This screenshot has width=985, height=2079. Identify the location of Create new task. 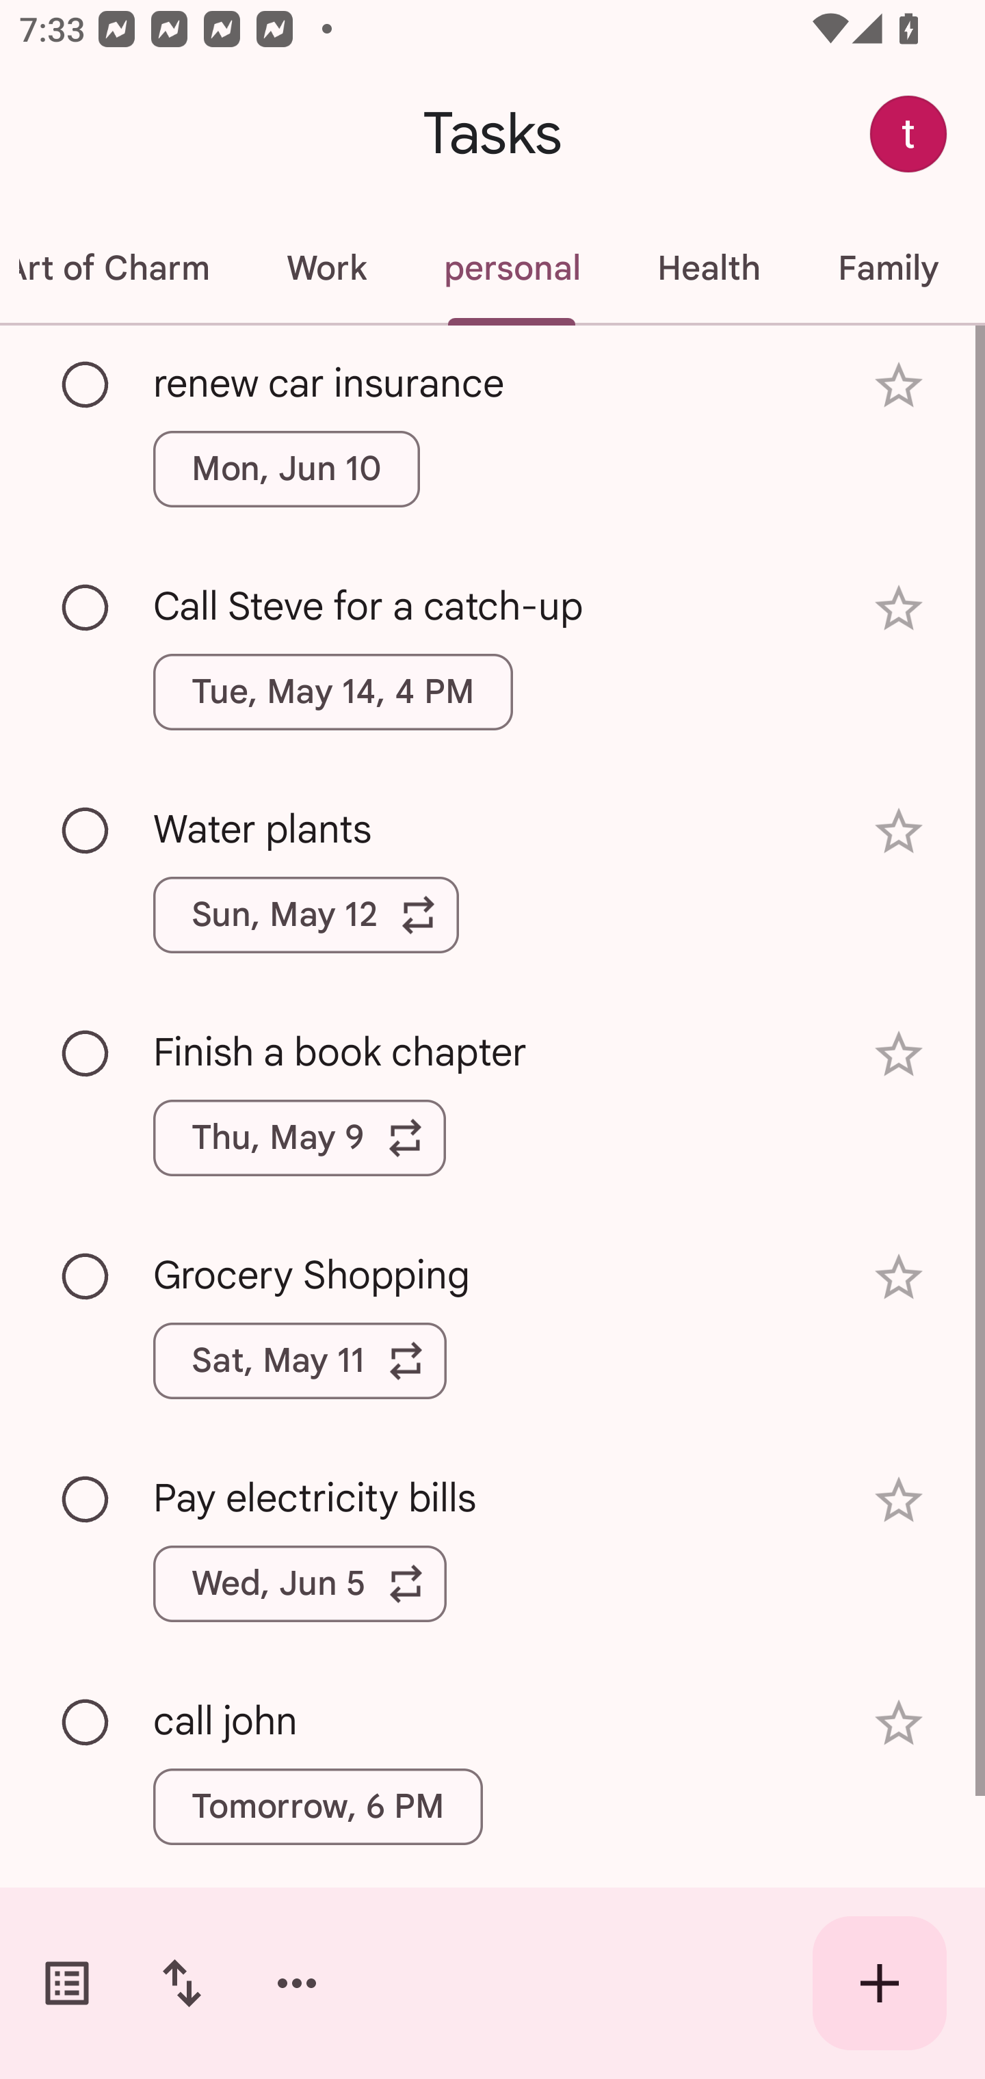
(880, 1983).